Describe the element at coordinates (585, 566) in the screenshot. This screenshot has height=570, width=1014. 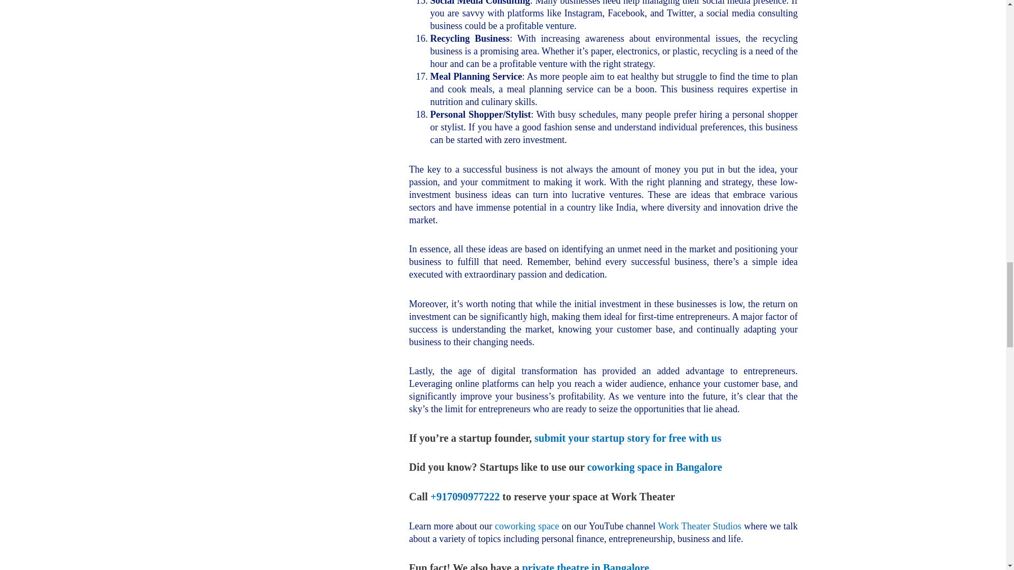
I see `private theatre in Bangalore` at that location.